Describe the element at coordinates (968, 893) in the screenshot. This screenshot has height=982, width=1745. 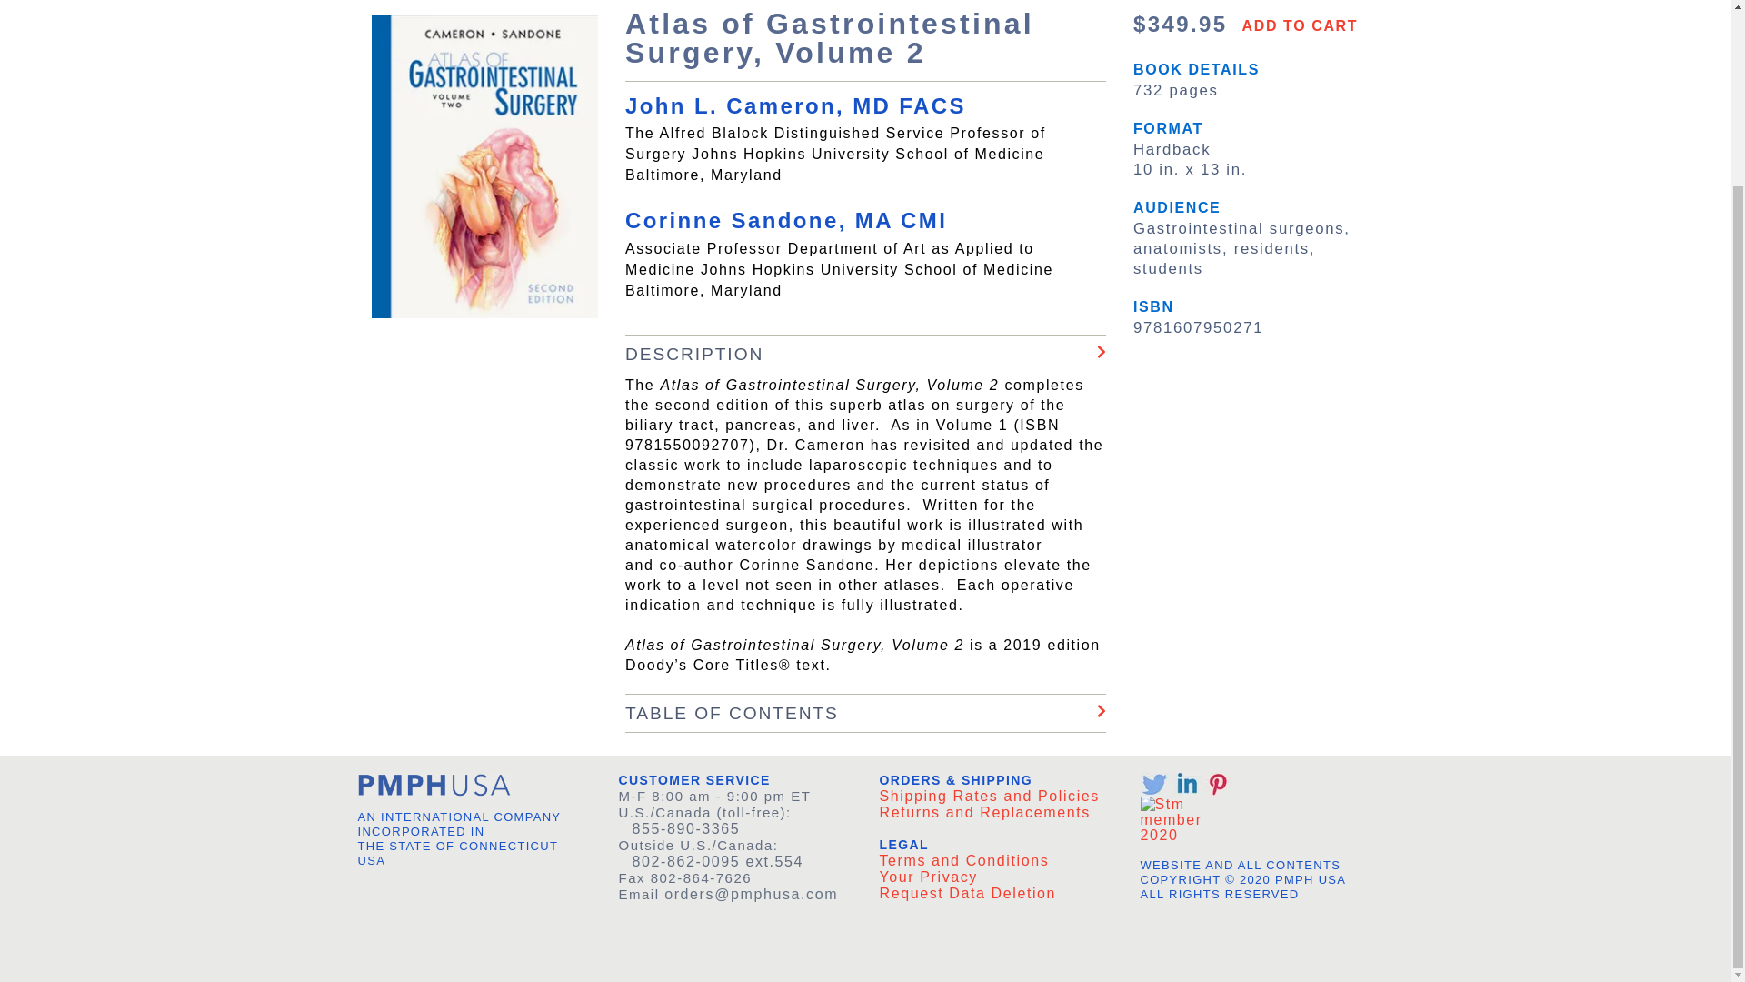
I see `Request Data Deletion` at that location.